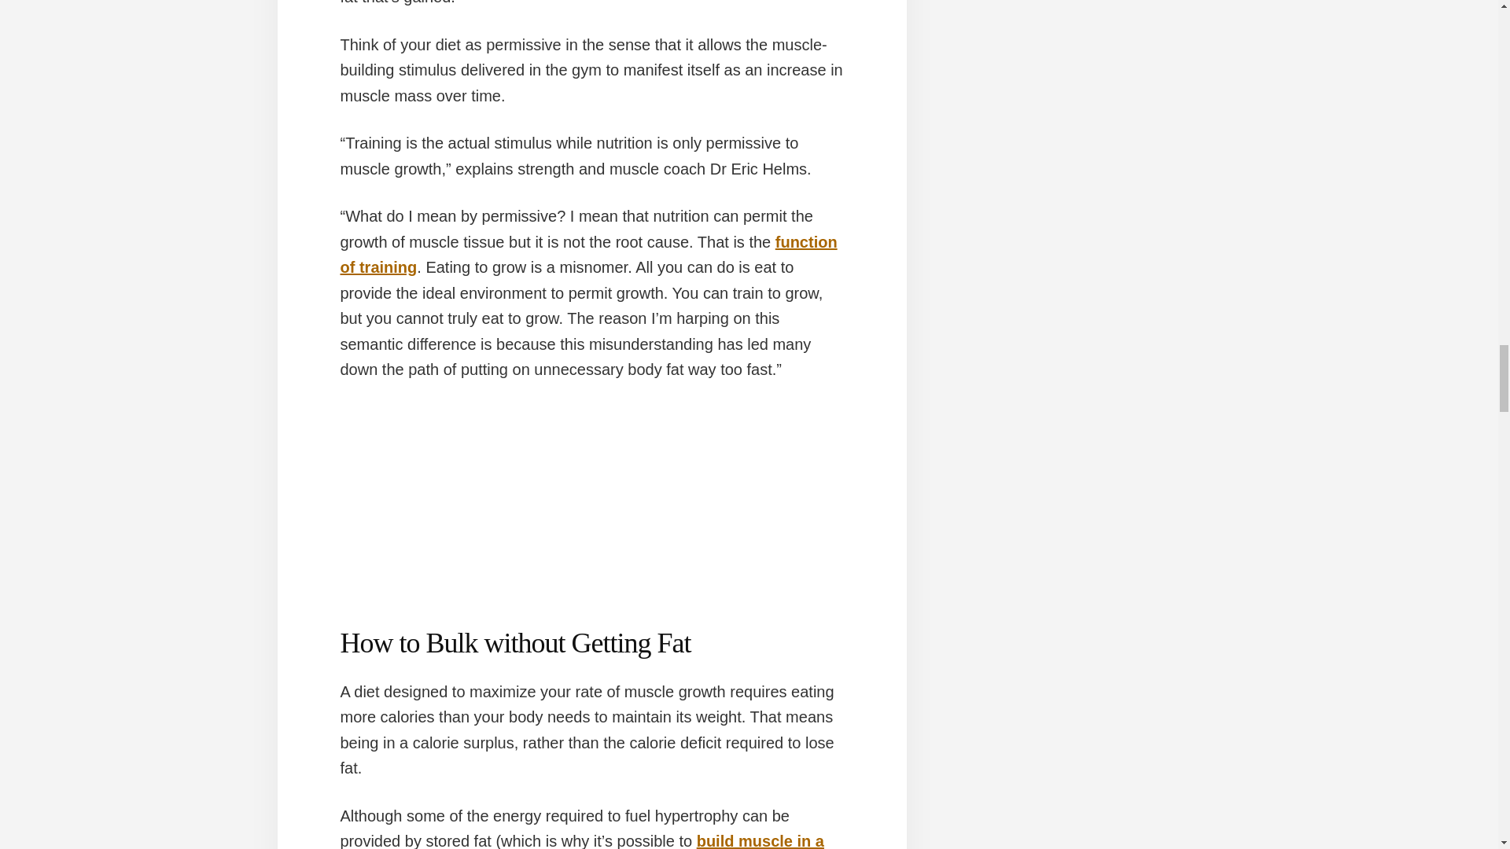  I want to click on function of training, so click(588, 255).